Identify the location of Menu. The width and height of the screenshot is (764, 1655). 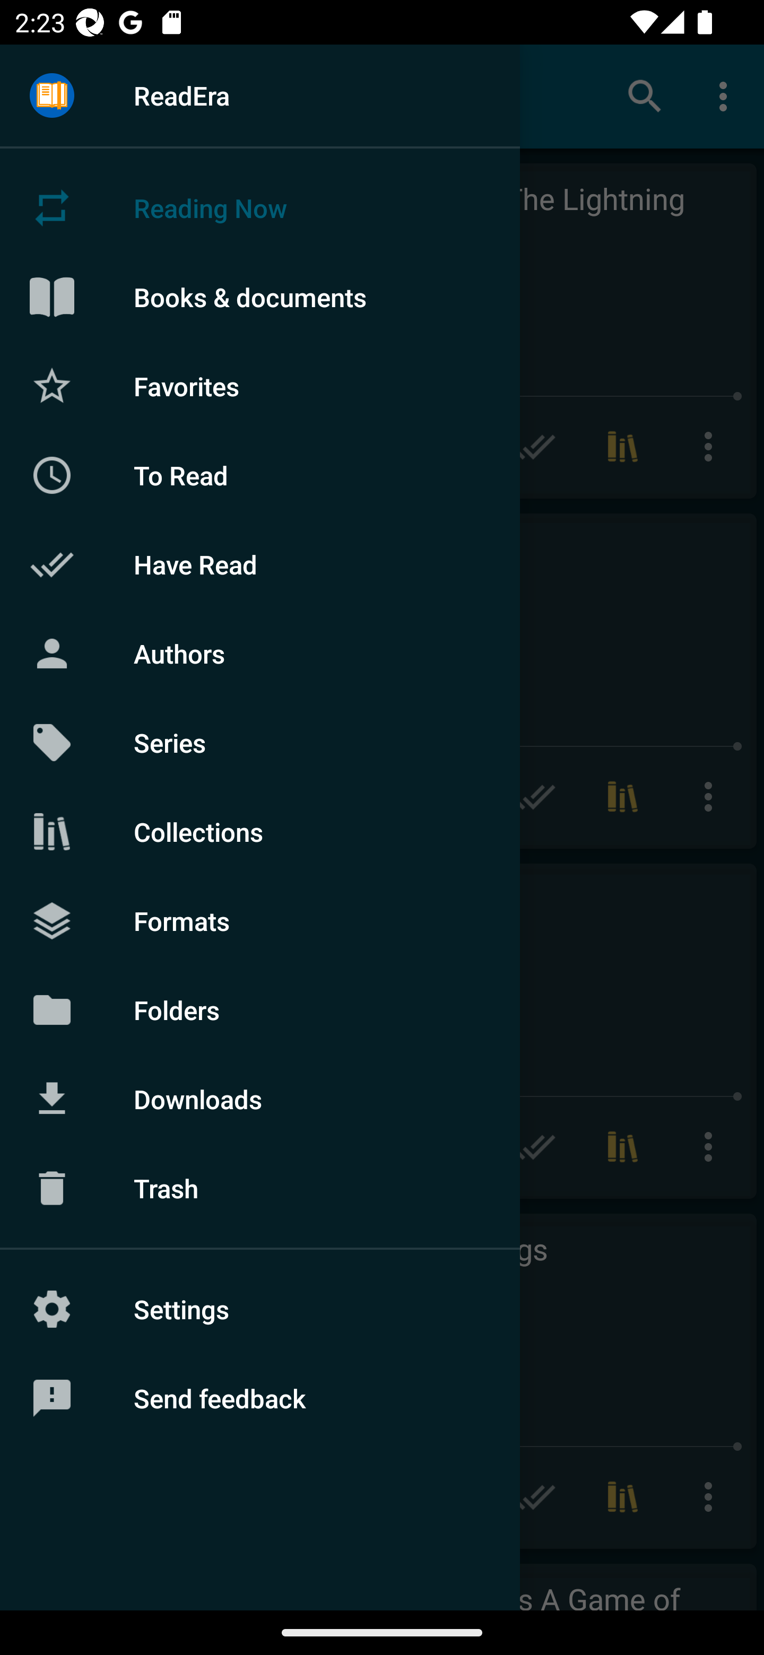
(52, 97).